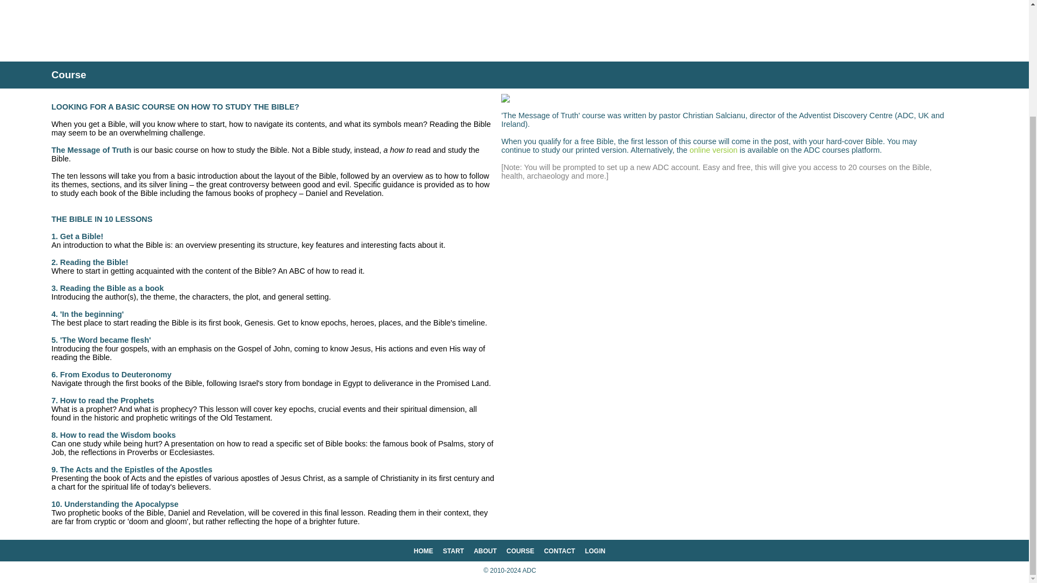  Describe the element at coordinates (713, 150) in the screenshot. I see `online version` at that location.